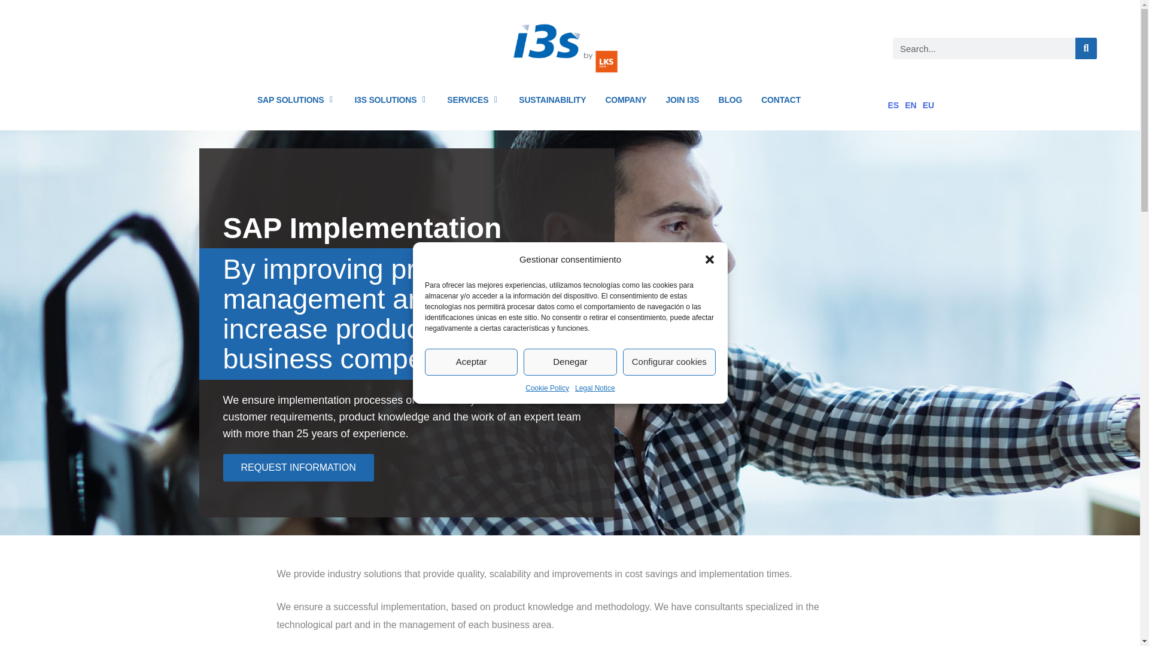  Describe the element at coordinates (730, 99) in the screenshot. I see `BLOG` at that location.